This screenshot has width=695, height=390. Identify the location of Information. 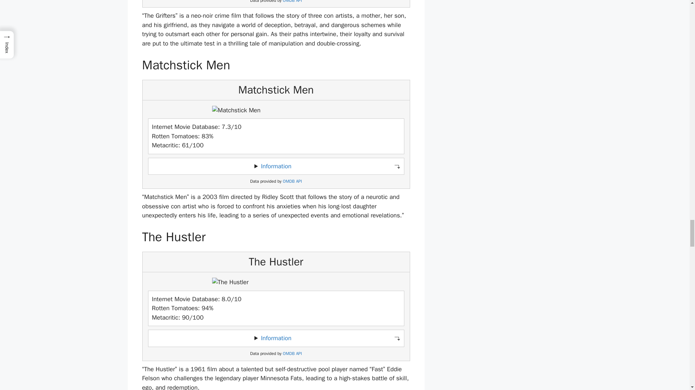
(276, 338).